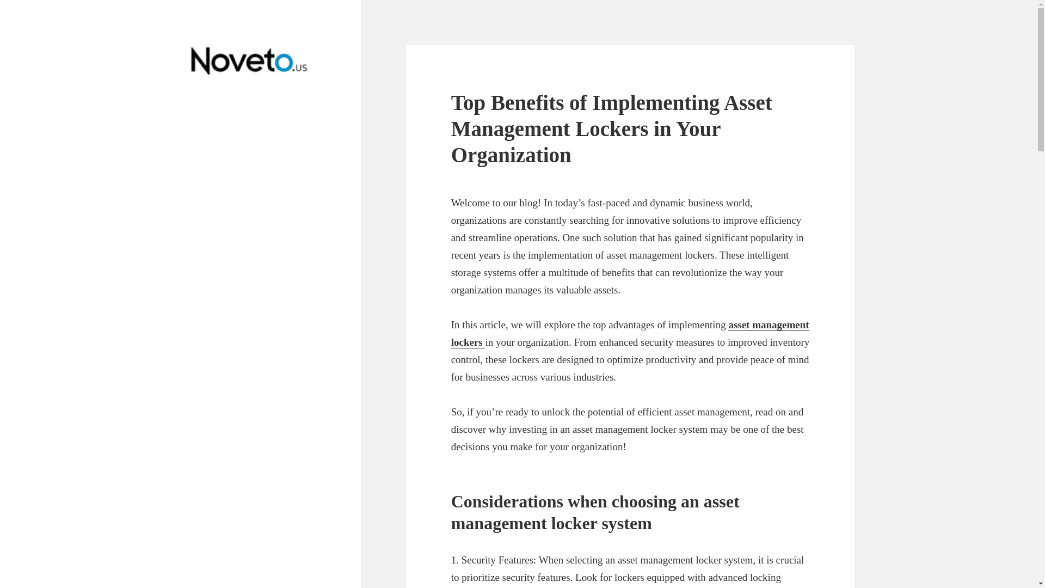 The height and width of the screenshot is (588, 1045). What do you see at coordinates (630, 334) in the screenshot?
I see `asset management lockers` at bounding box center [630, 334].